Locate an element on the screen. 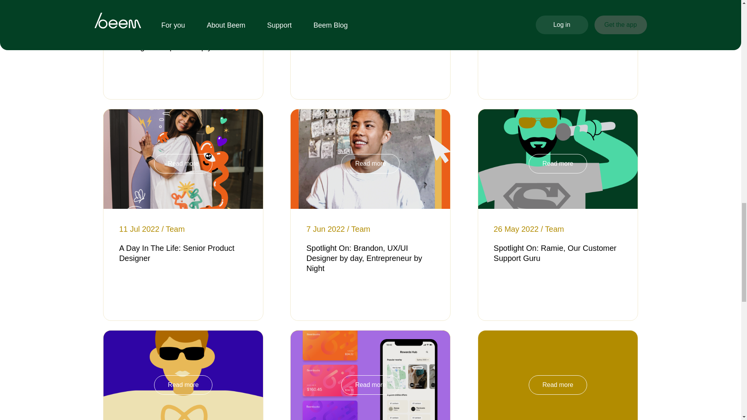 This screenshot has height=420, width=747. Read more is located at coordinates (558, 164).